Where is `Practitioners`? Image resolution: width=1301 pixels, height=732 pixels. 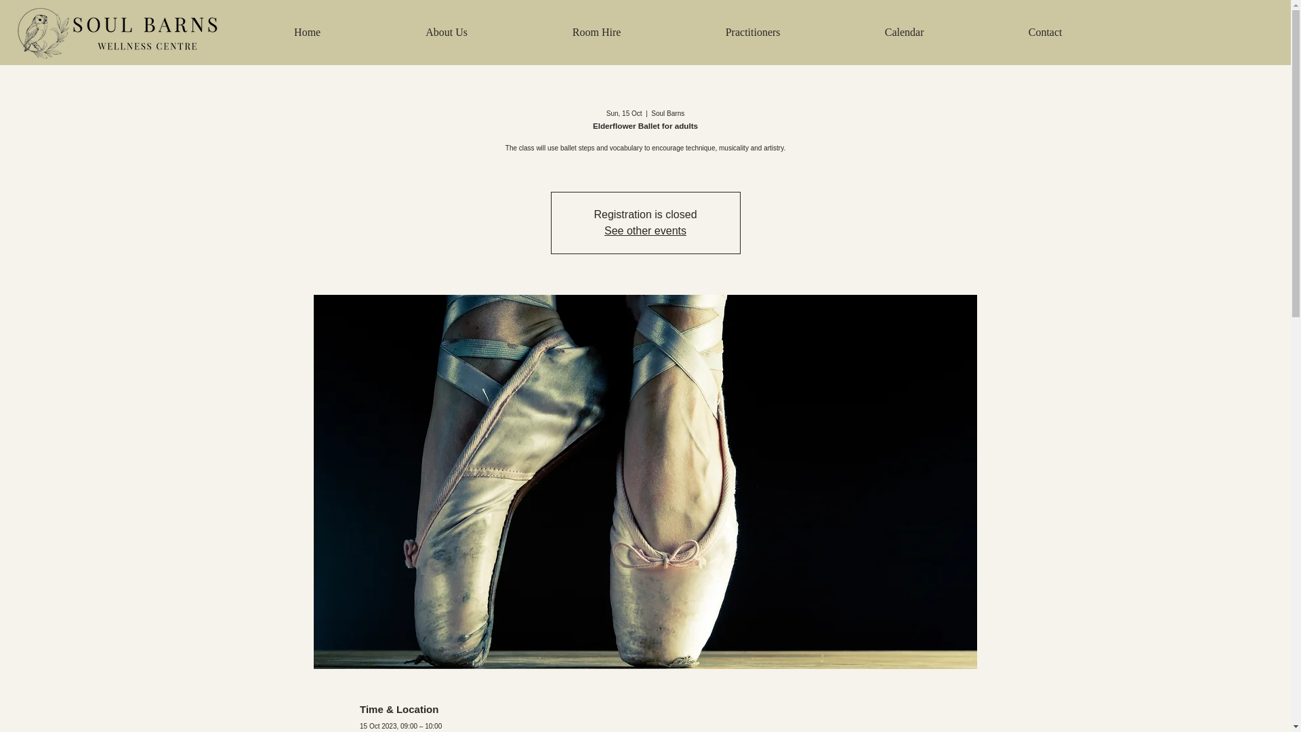
Practitioners is located at coordinates (753, 33).